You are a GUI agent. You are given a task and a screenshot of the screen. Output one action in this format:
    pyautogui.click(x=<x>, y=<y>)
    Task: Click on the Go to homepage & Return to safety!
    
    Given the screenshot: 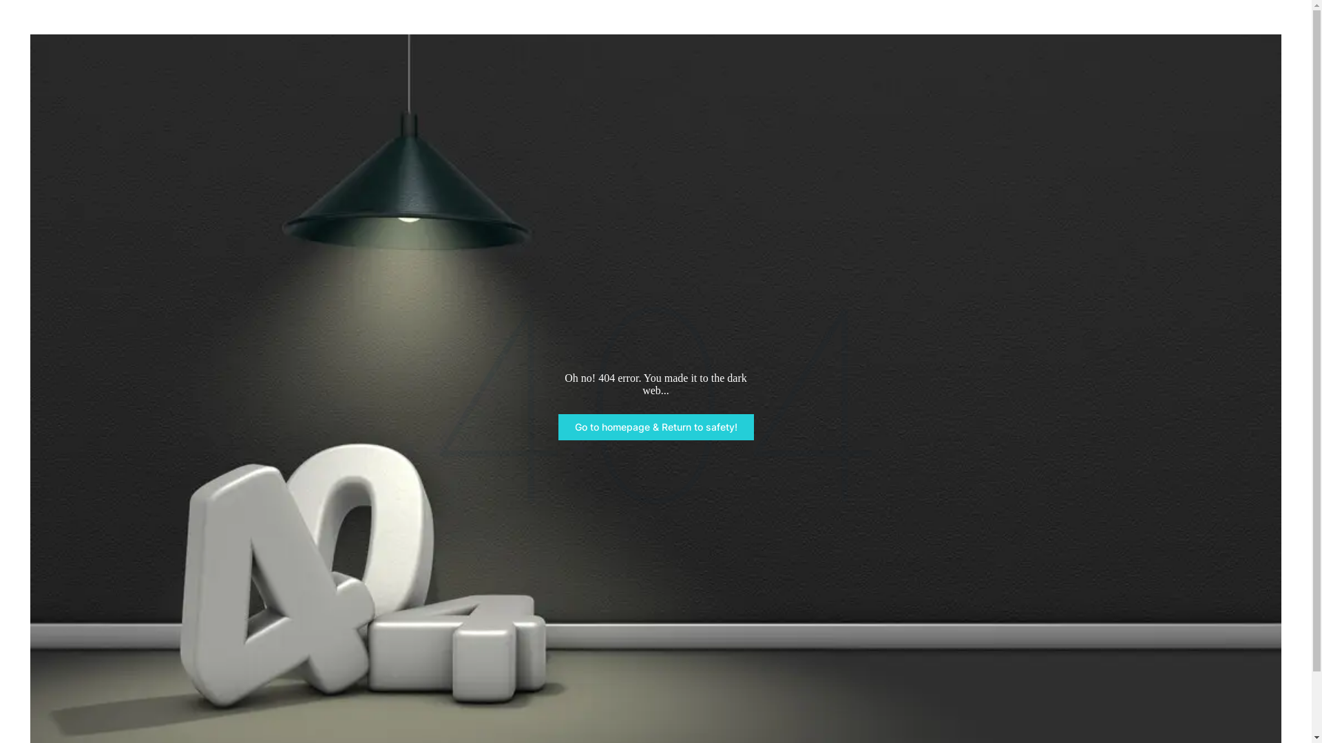 What is the action you would take?
    pyautogui.click(x=655, y=427)
    